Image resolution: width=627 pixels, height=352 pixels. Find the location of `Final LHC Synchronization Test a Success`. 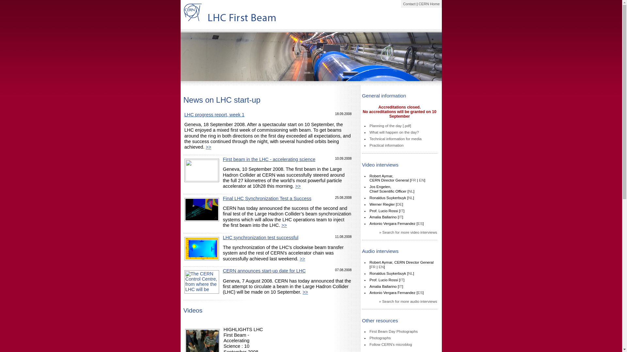

Final LHC Synchronization Test a Success is located at coordinates (267, 198).